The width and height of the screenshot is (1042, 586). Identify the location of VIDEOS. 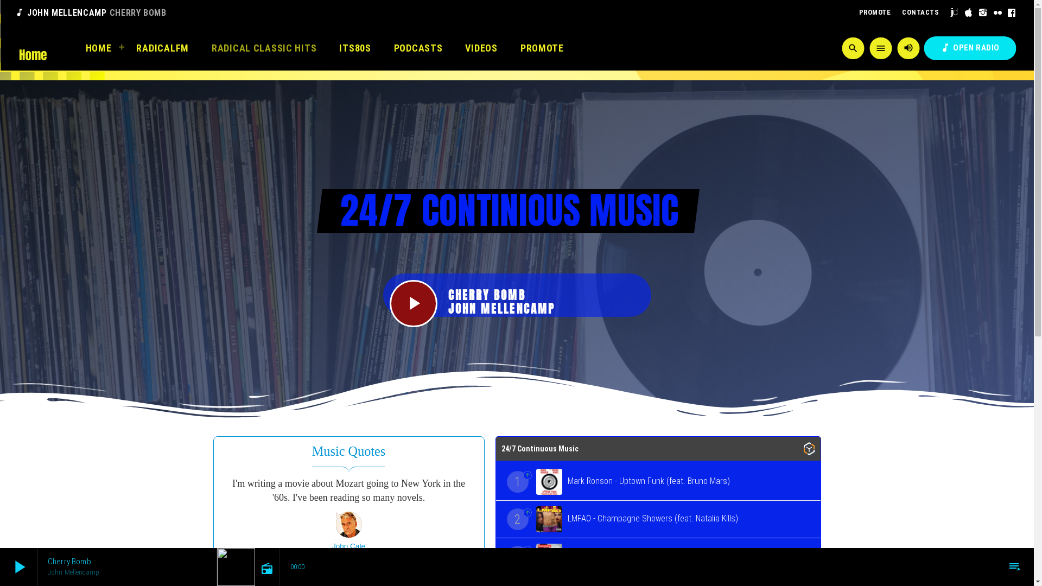
(481, 48).